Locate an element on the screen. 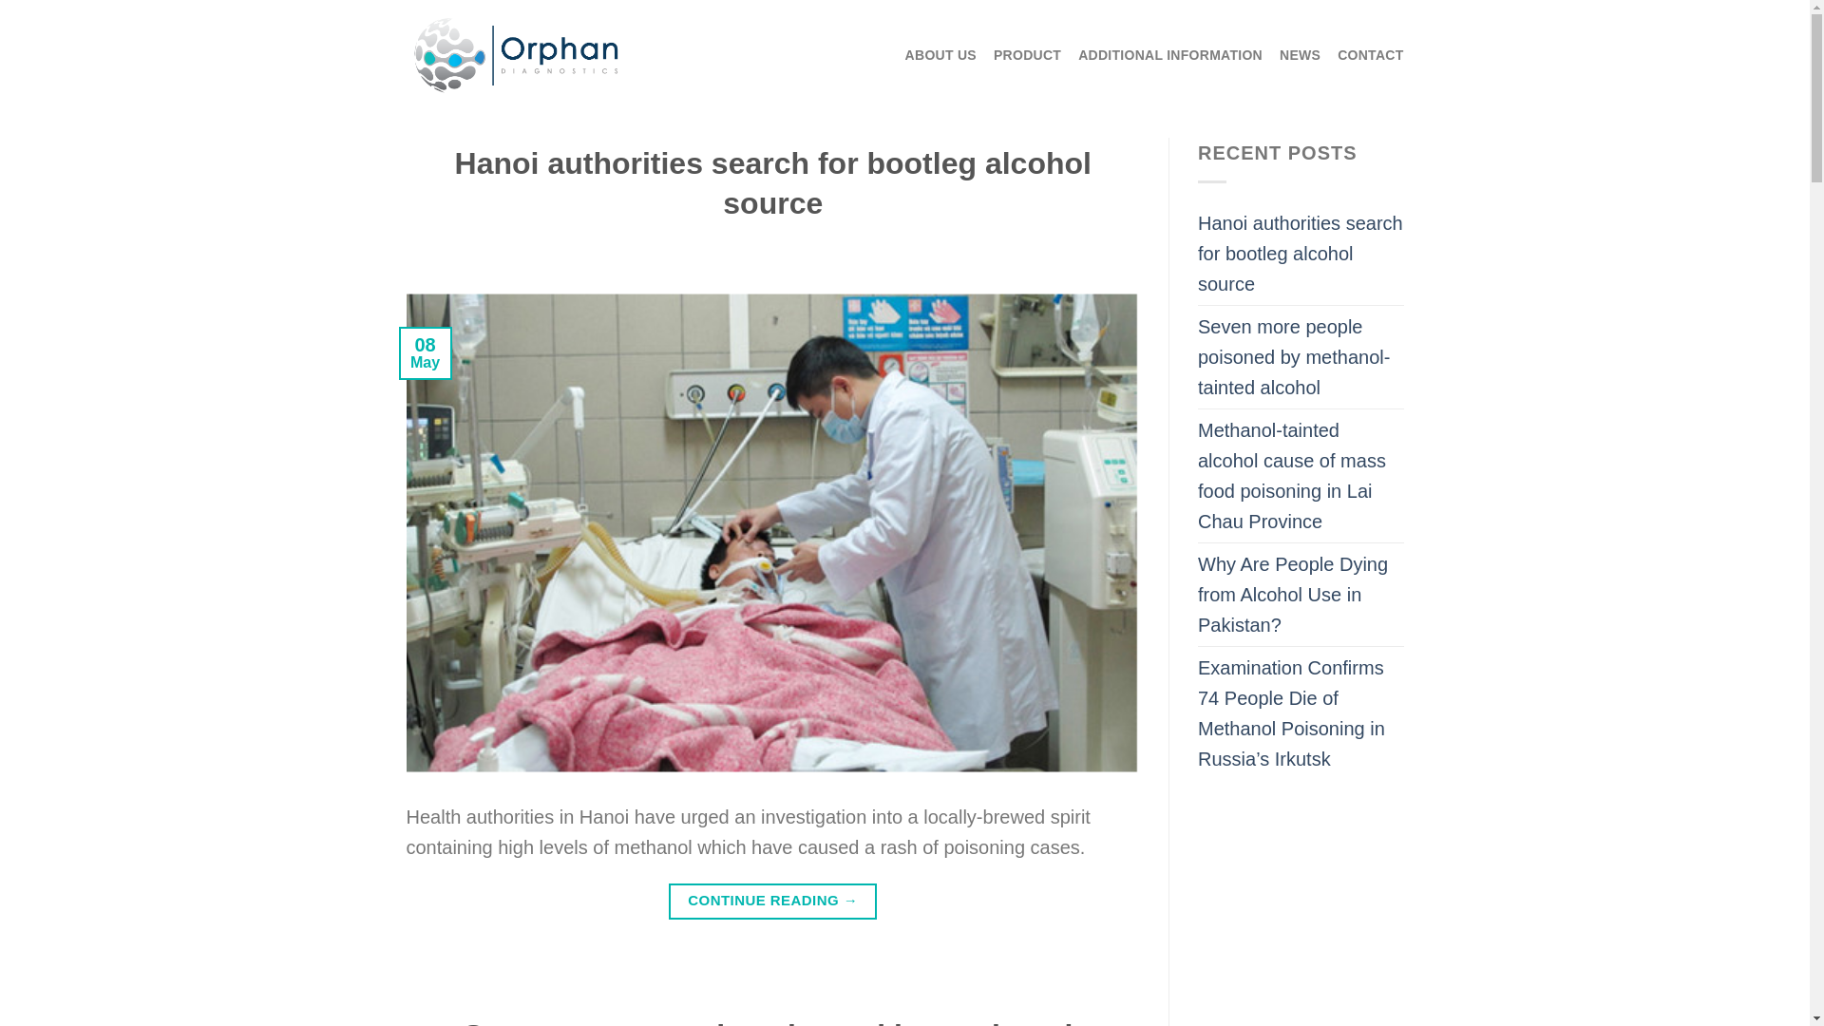  Orphan Diagnostics - point-of-care diagnotic products is located at coordinates (528, 55).